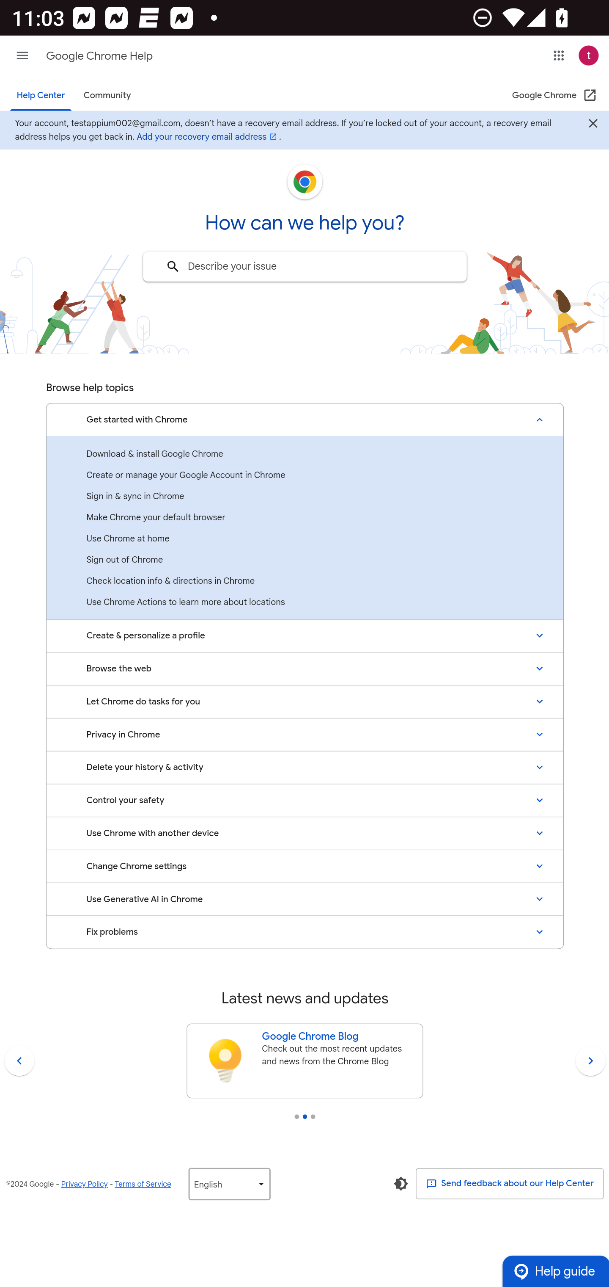  I want to click on Download & install Google Chrome, so click(304, 453).